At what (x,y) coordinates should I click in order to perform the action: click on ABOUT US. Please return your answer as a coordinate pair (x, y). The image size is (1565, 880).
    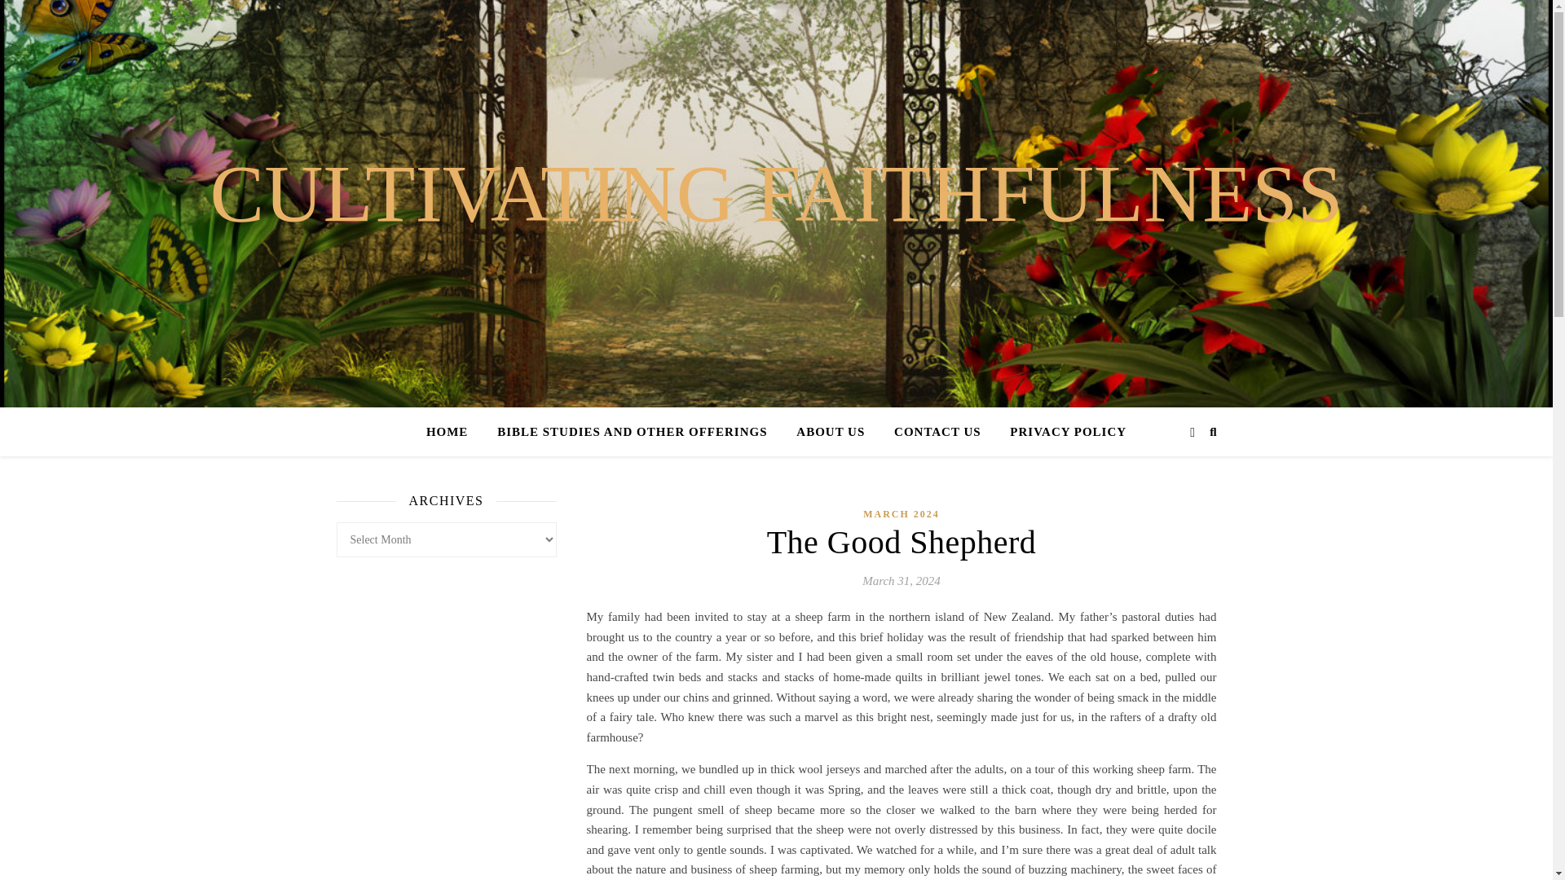
    Looking at the image, I should click on (831, 432).